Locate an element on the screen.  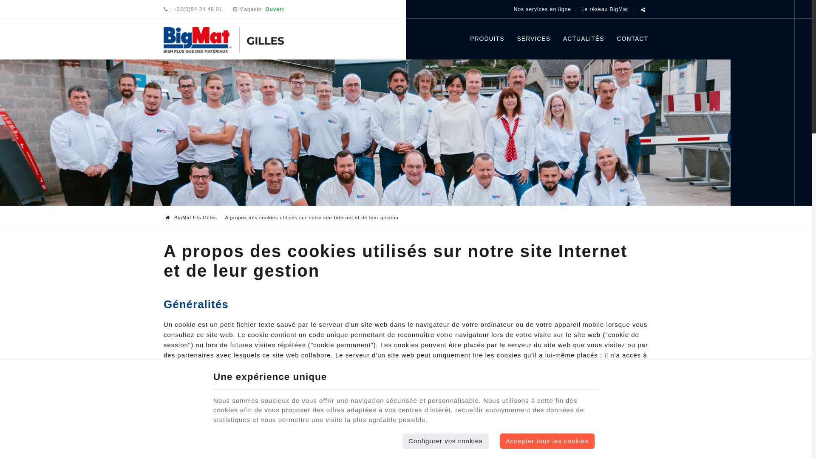
BigMat Ets Gilles is located at coordinates (235, 40).